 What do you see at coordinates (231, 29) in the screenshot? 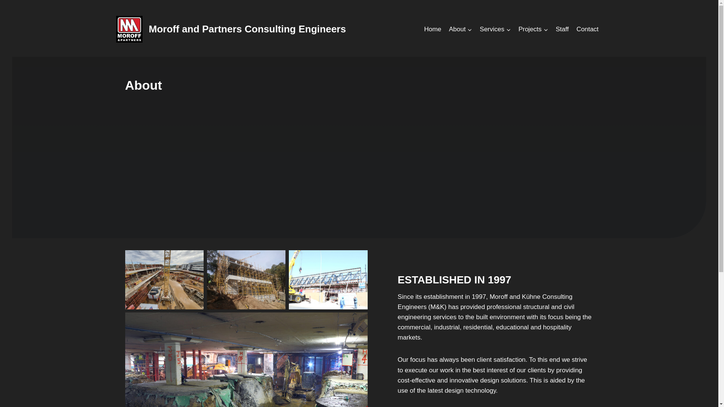
I see `Moroff and Partners Consulting Engineers` at bounding box center [231, 29].